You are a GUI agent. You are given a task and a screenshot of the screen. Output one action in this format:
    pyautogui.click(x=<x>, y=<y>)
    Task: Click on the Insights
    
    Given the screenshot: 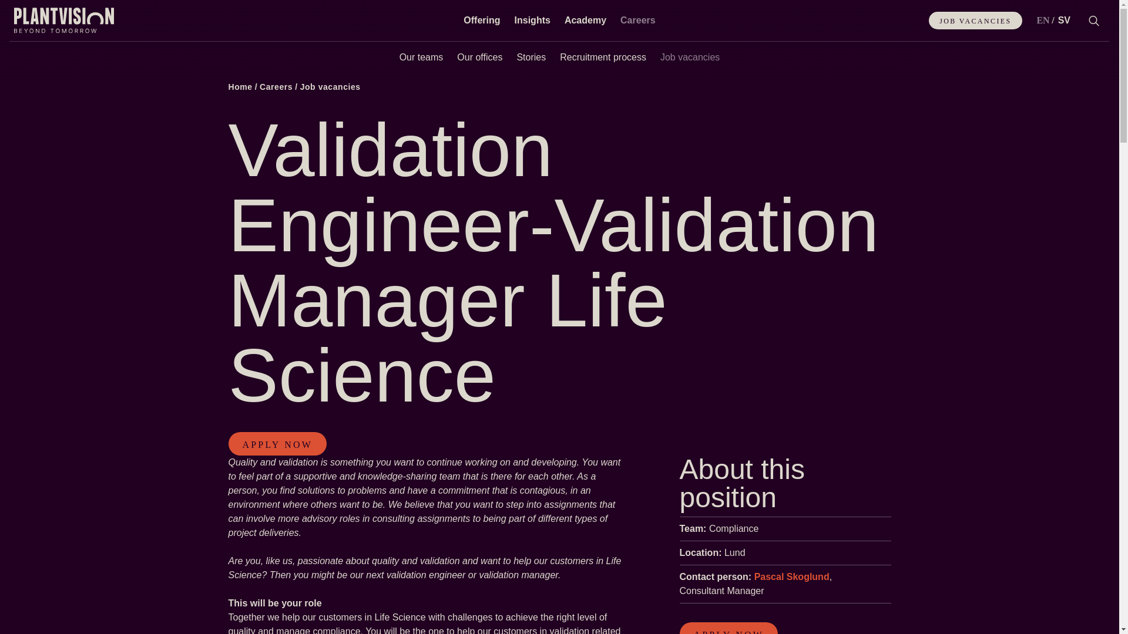 What is the action you would take?
    pyautogui.click(x=532, y=21)
    